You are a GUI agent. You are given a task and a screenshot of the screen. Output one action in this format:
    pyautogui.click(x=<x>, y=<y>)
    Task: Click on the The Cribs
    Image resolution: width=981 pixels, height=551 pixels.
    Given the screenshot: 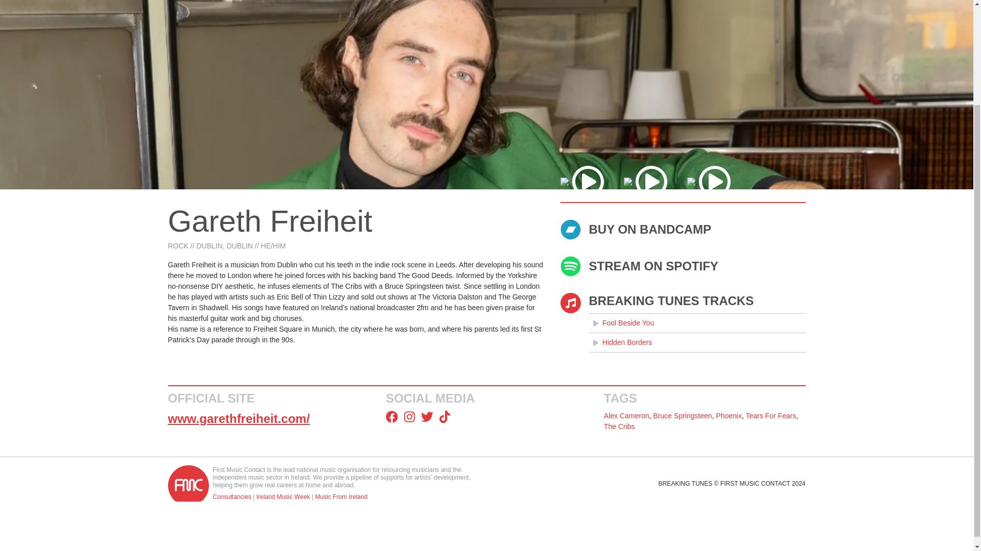 What is the action you would take?
    pyautogui.click(x=619, y=427)
    